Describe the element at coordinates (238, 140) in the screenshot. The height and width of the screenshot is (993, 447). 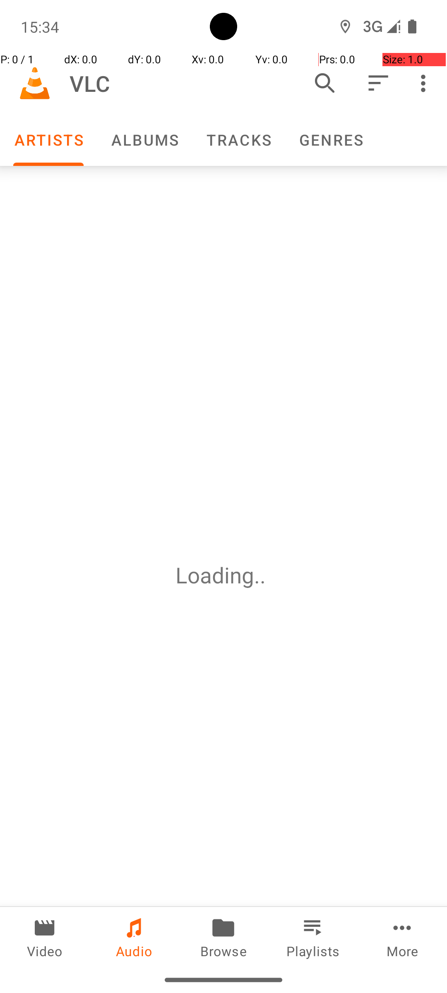
I see `Tracks` at that location.